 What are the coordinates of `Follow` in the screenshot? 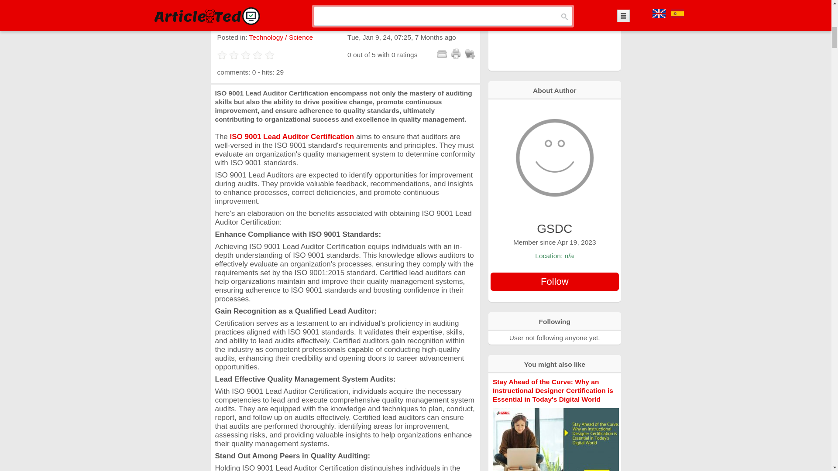 It's located at (554, 282).